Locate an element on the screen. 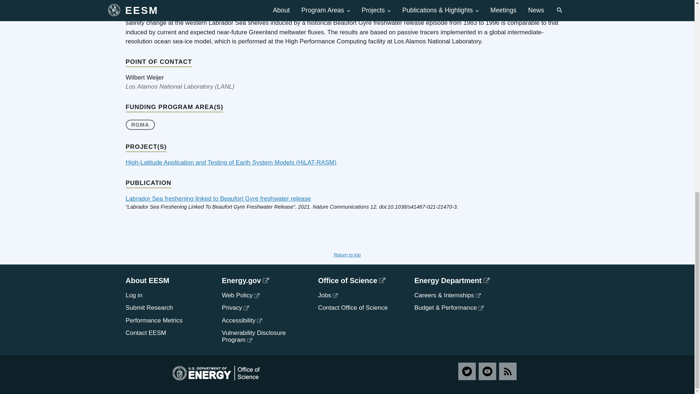 Image resolution: width=700 pixels, height=394 pixels. About EESM is located at coordinates (168, 280).